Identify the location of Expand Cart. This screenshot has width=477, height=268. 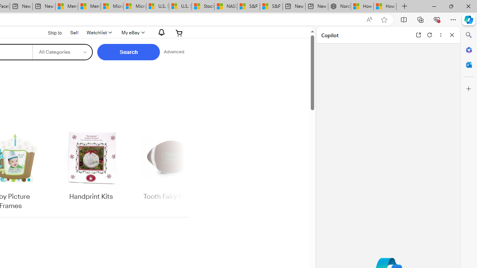
(179, 33).